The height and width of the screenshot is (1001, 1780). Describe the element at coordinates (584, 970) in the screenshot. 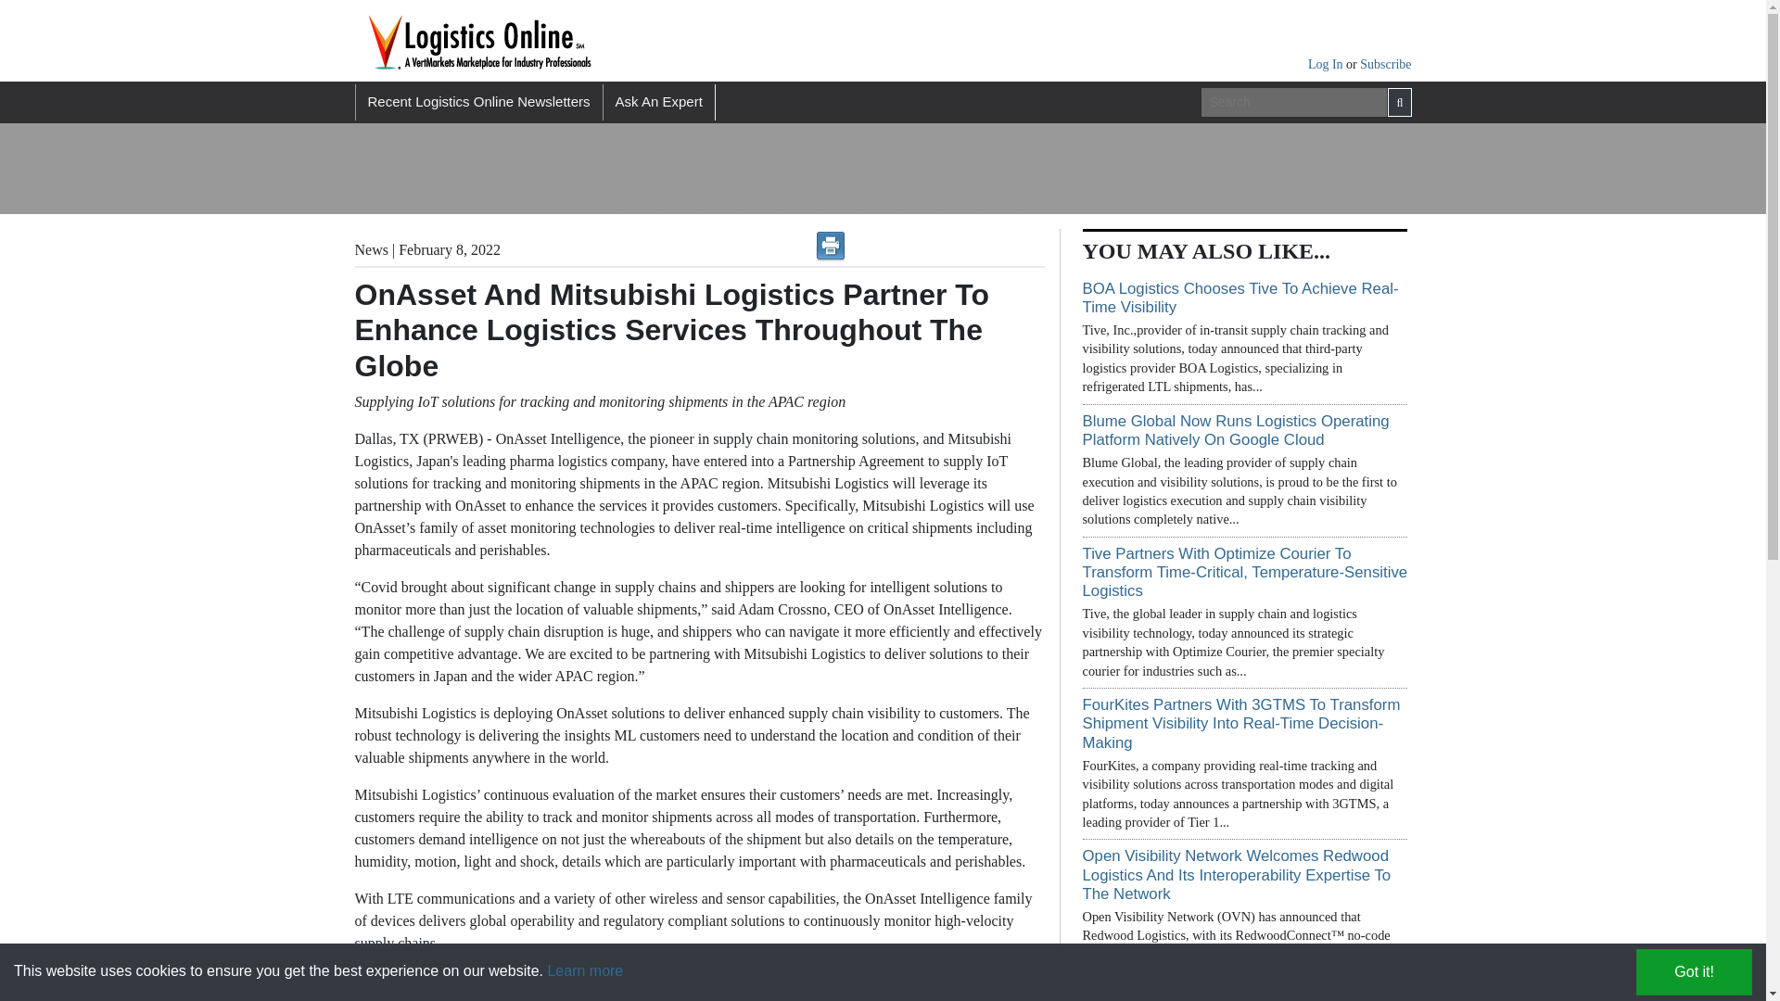

I see `Learn more` at that location.